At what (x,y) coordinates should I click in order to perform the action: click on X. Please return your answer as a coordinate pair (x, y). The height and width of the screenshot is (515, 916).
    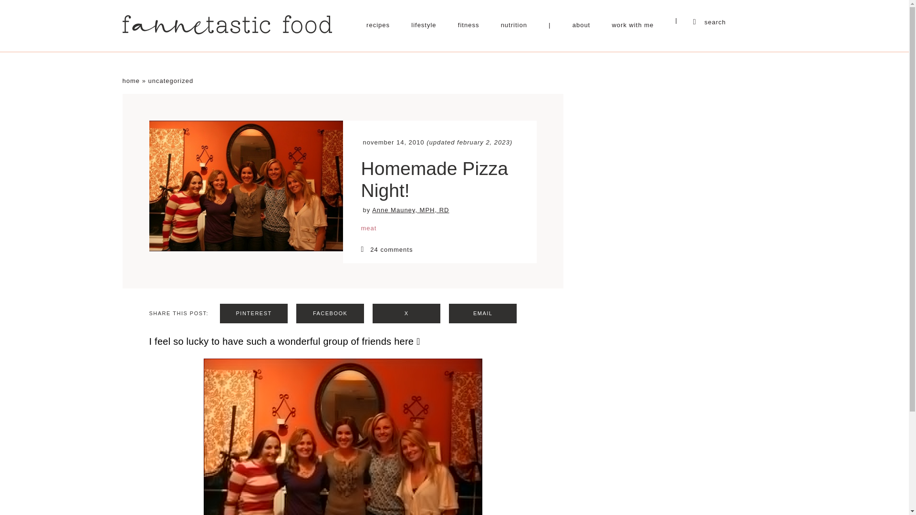
    Looking at the image, I should click on (406, 314).